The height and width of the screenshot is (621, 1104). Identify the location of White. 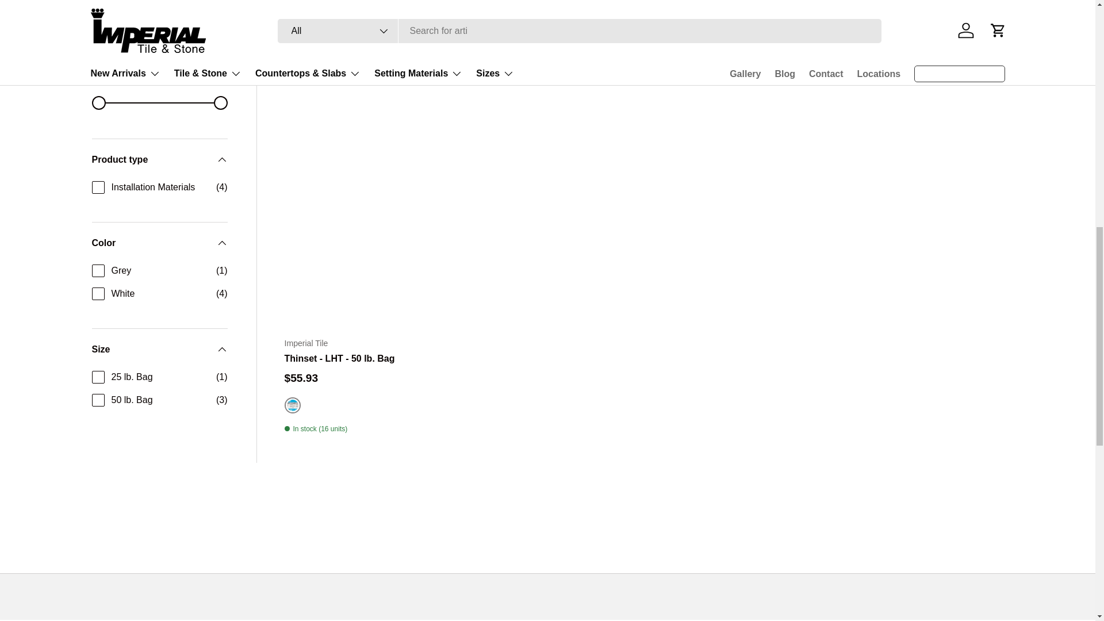
(784, 33).